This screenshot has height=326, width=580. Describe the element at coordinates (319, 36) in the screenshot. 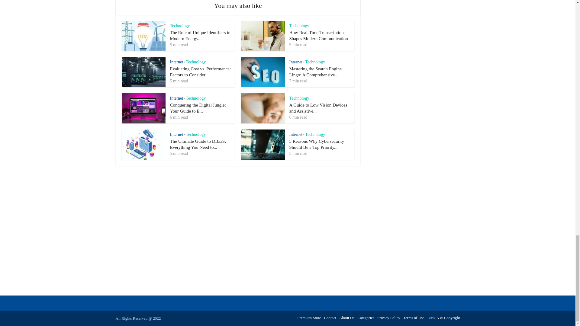

I see `How Real-Time Transcription Shapes Modern Communication` at that location.